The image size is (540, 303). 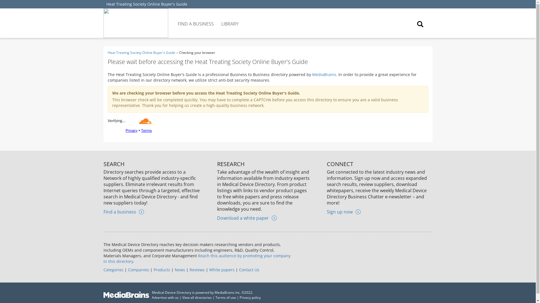 I want to click on News, so click(x=179, y=269).